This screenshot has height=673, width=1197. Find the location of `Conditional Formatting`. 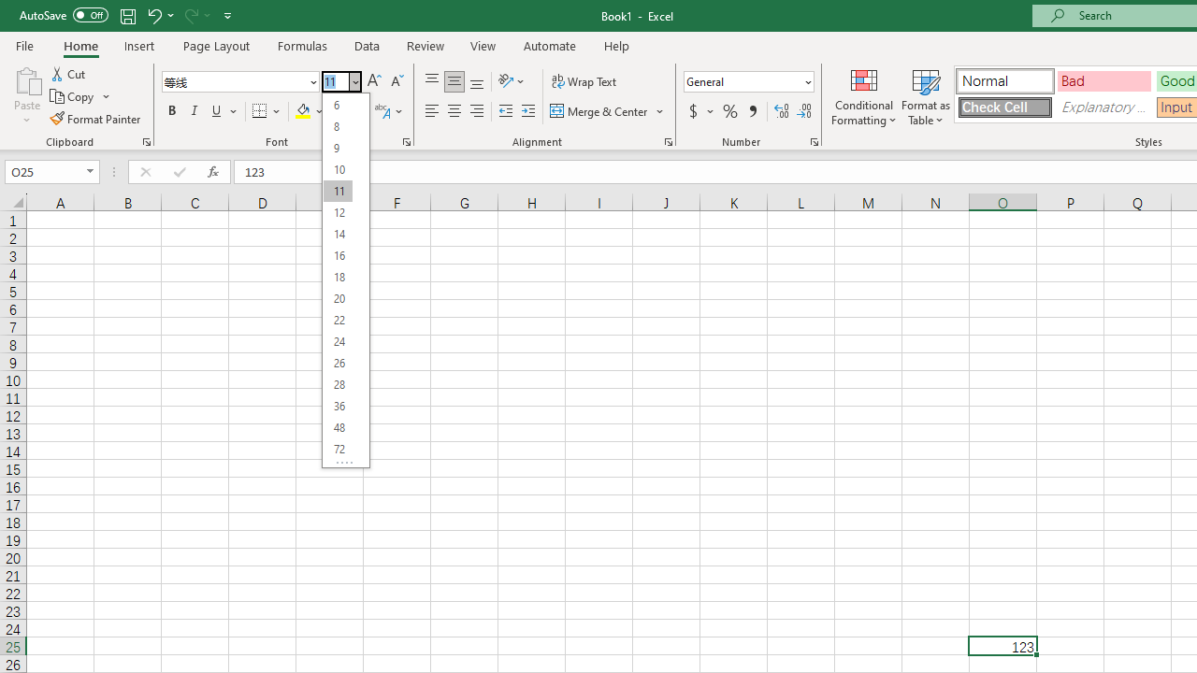

Conditional Formatting is located at coordinates (864, 95).